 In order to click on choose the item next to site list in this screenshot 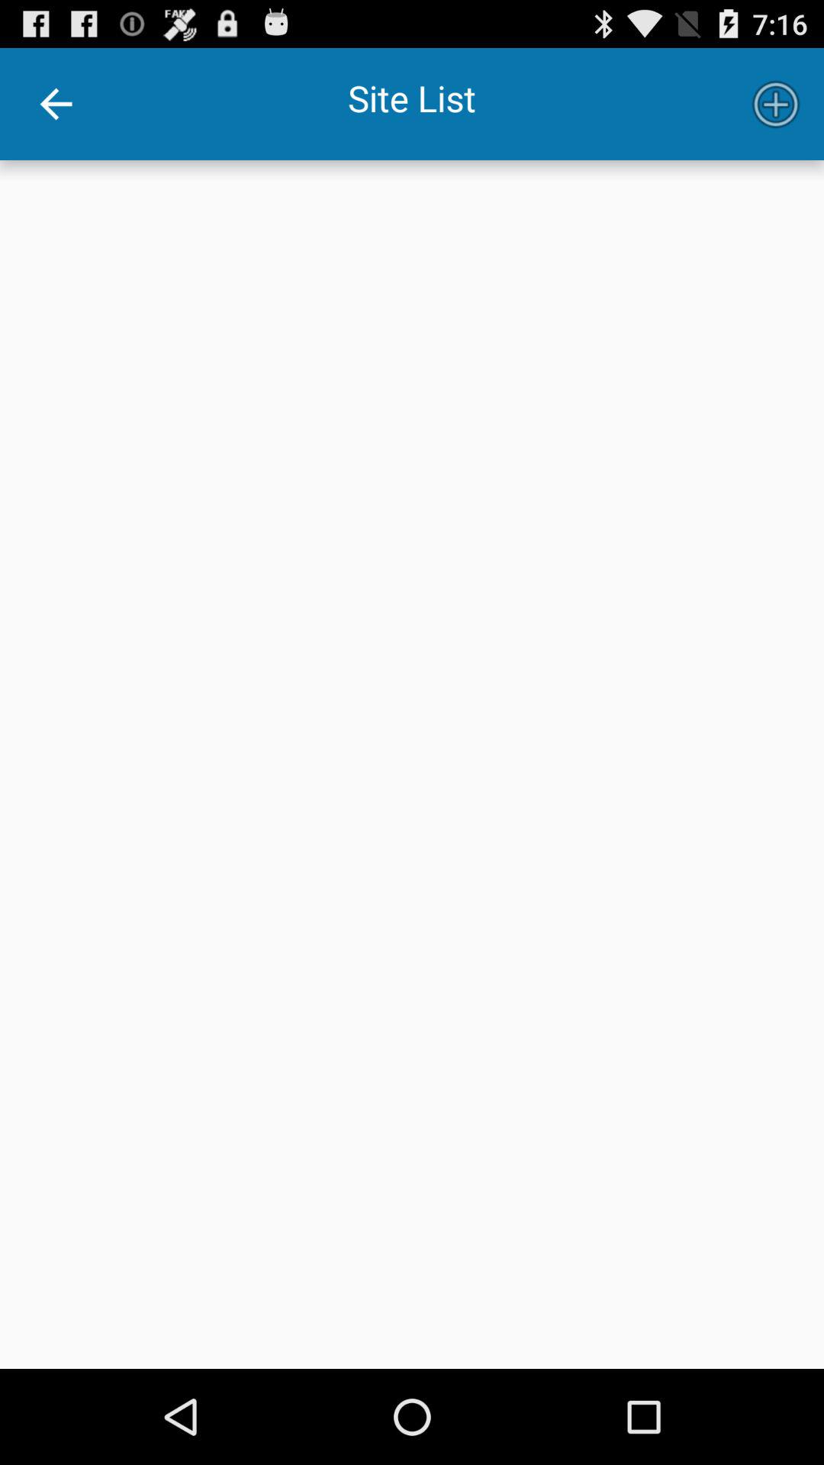, I will do `click(56, 104)`.